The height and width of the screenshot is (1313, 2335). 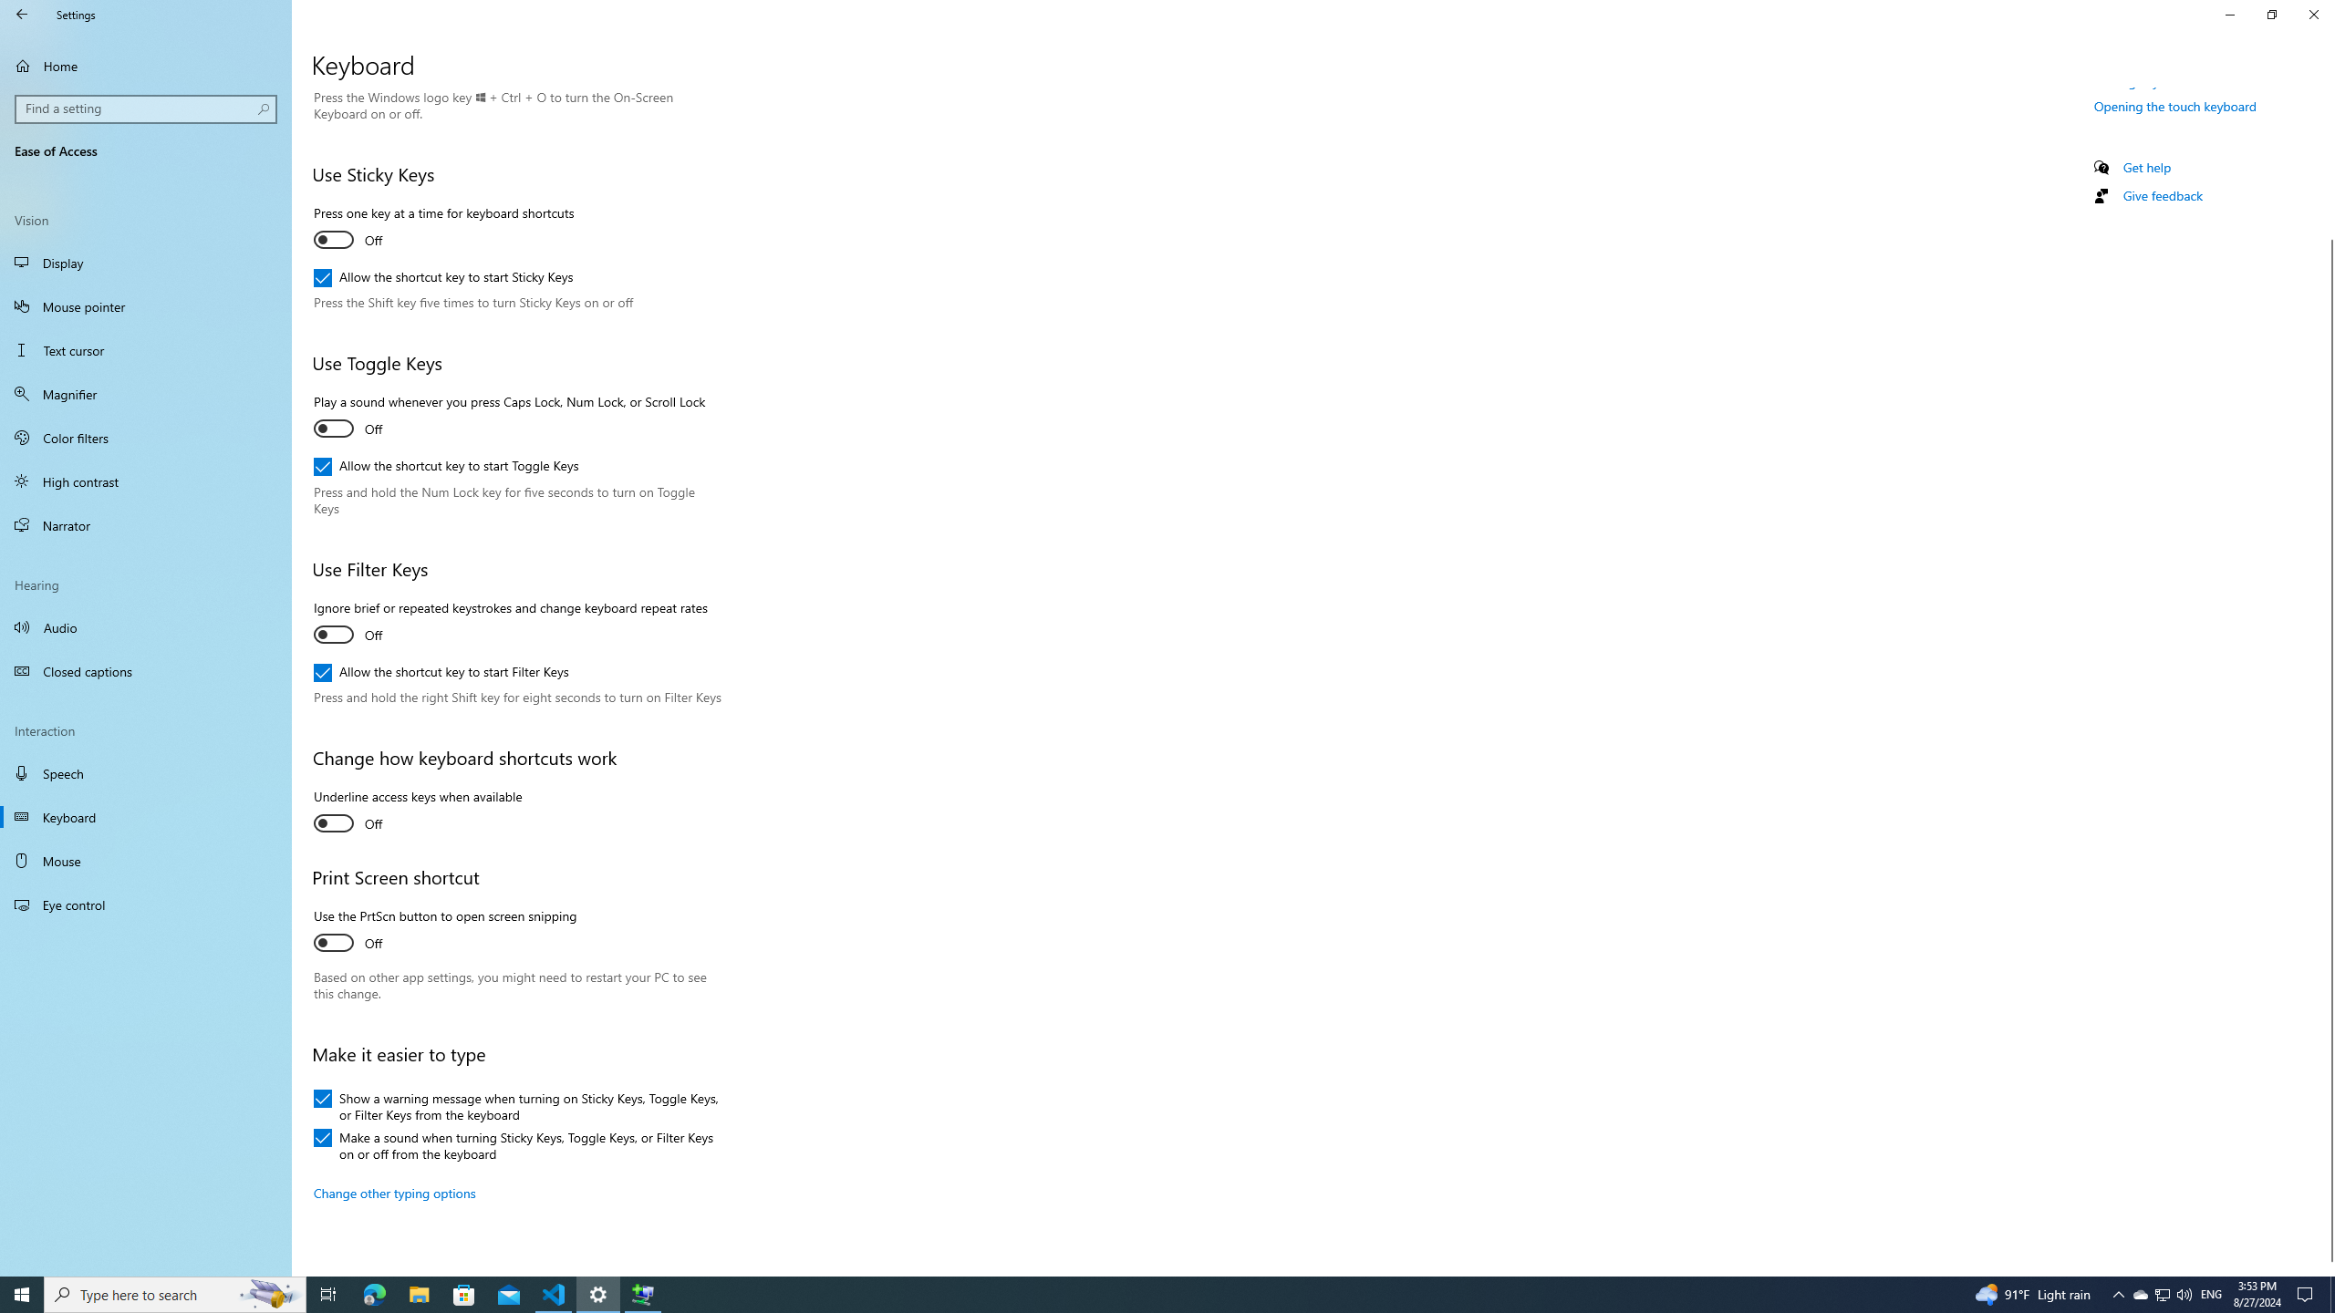 What do you see at coordinates (2328, 1268) in the screenshot?
I see `Vertical Small Increase` at bounding box center [2328, 1268].